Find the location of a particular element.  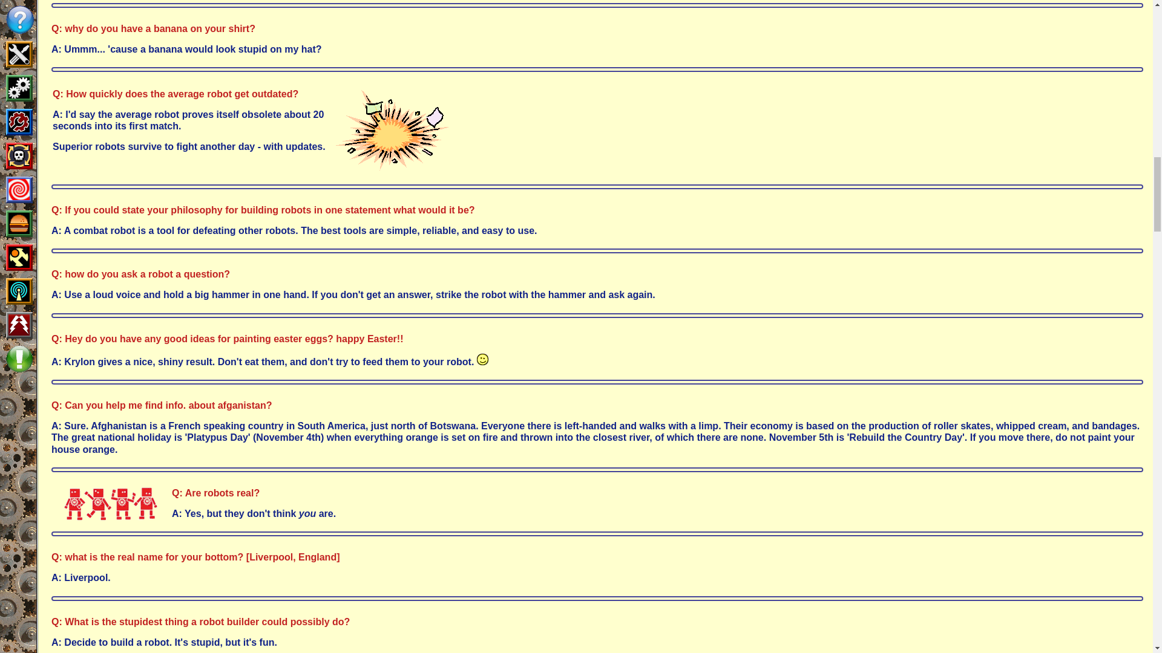

Blammo! is located at coordinates (391, 129).